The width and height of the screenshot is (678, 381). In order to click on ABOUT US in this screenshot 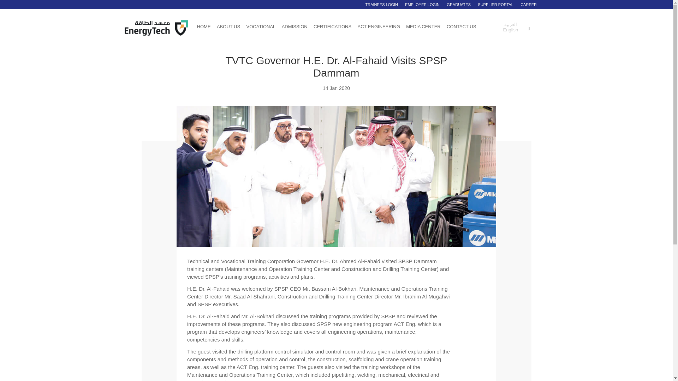, I will do `click(228, 27)`.